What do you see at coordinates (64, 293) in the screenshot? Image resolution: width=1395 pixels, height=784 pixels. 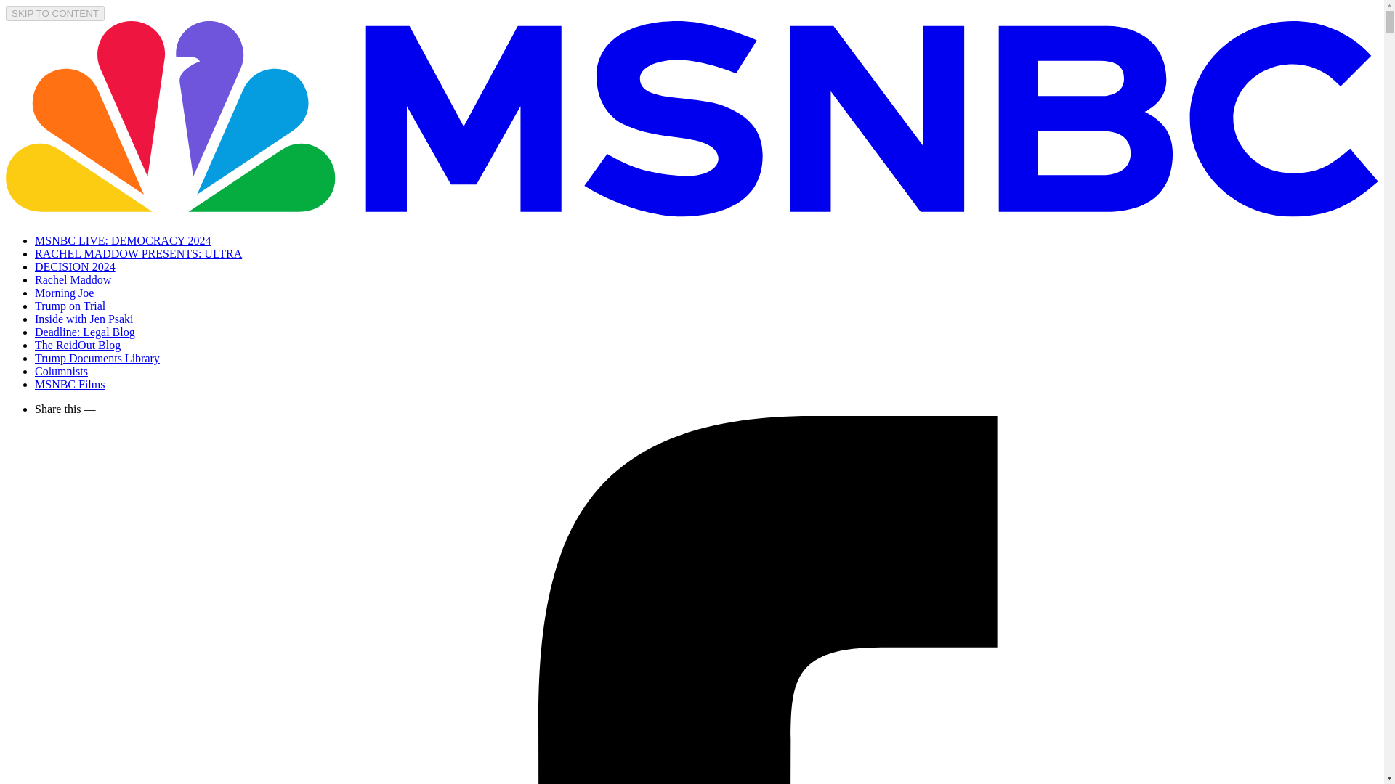 I see `Morning Joe` at bounding box center [64, 293].